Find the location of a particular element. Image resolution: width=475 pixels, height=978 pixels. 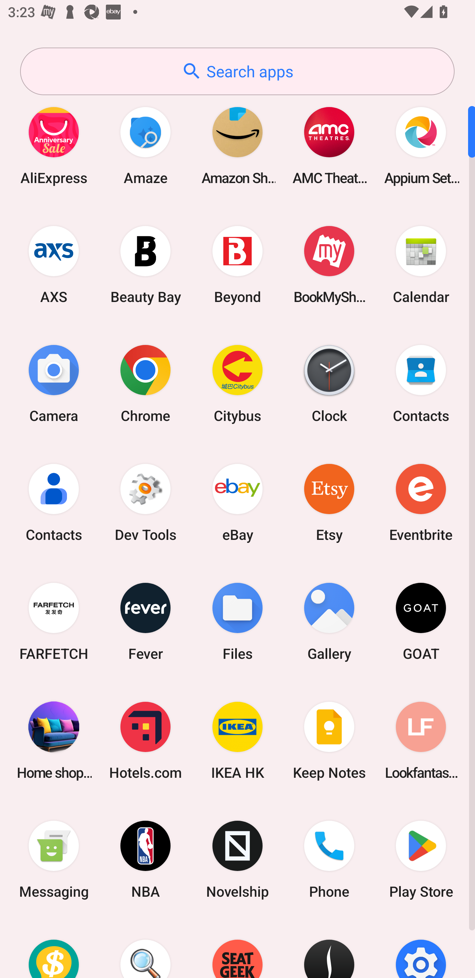

Citybus is located at coordinates (237, 383).